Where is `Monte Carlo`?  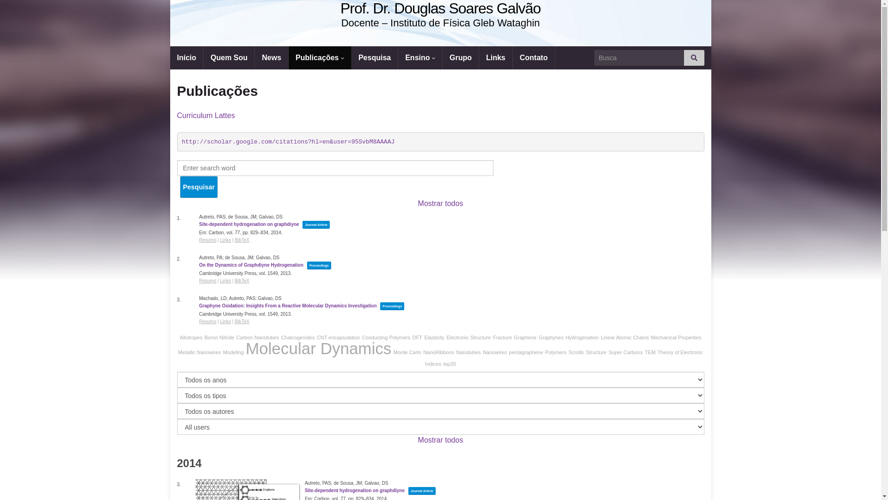
Monte Carlo is located at coordinates (407, 352).